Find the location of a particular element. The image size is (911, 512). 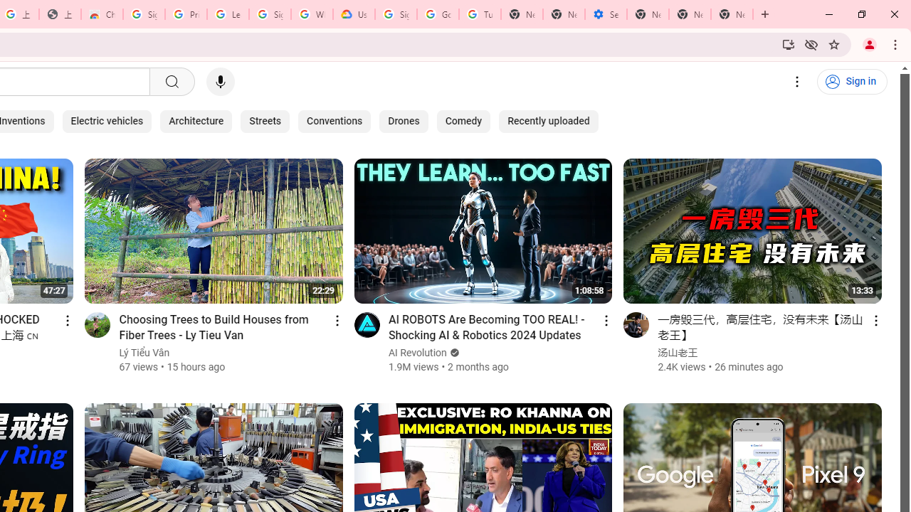

Install YouTube is located at coordinates (789, 44).